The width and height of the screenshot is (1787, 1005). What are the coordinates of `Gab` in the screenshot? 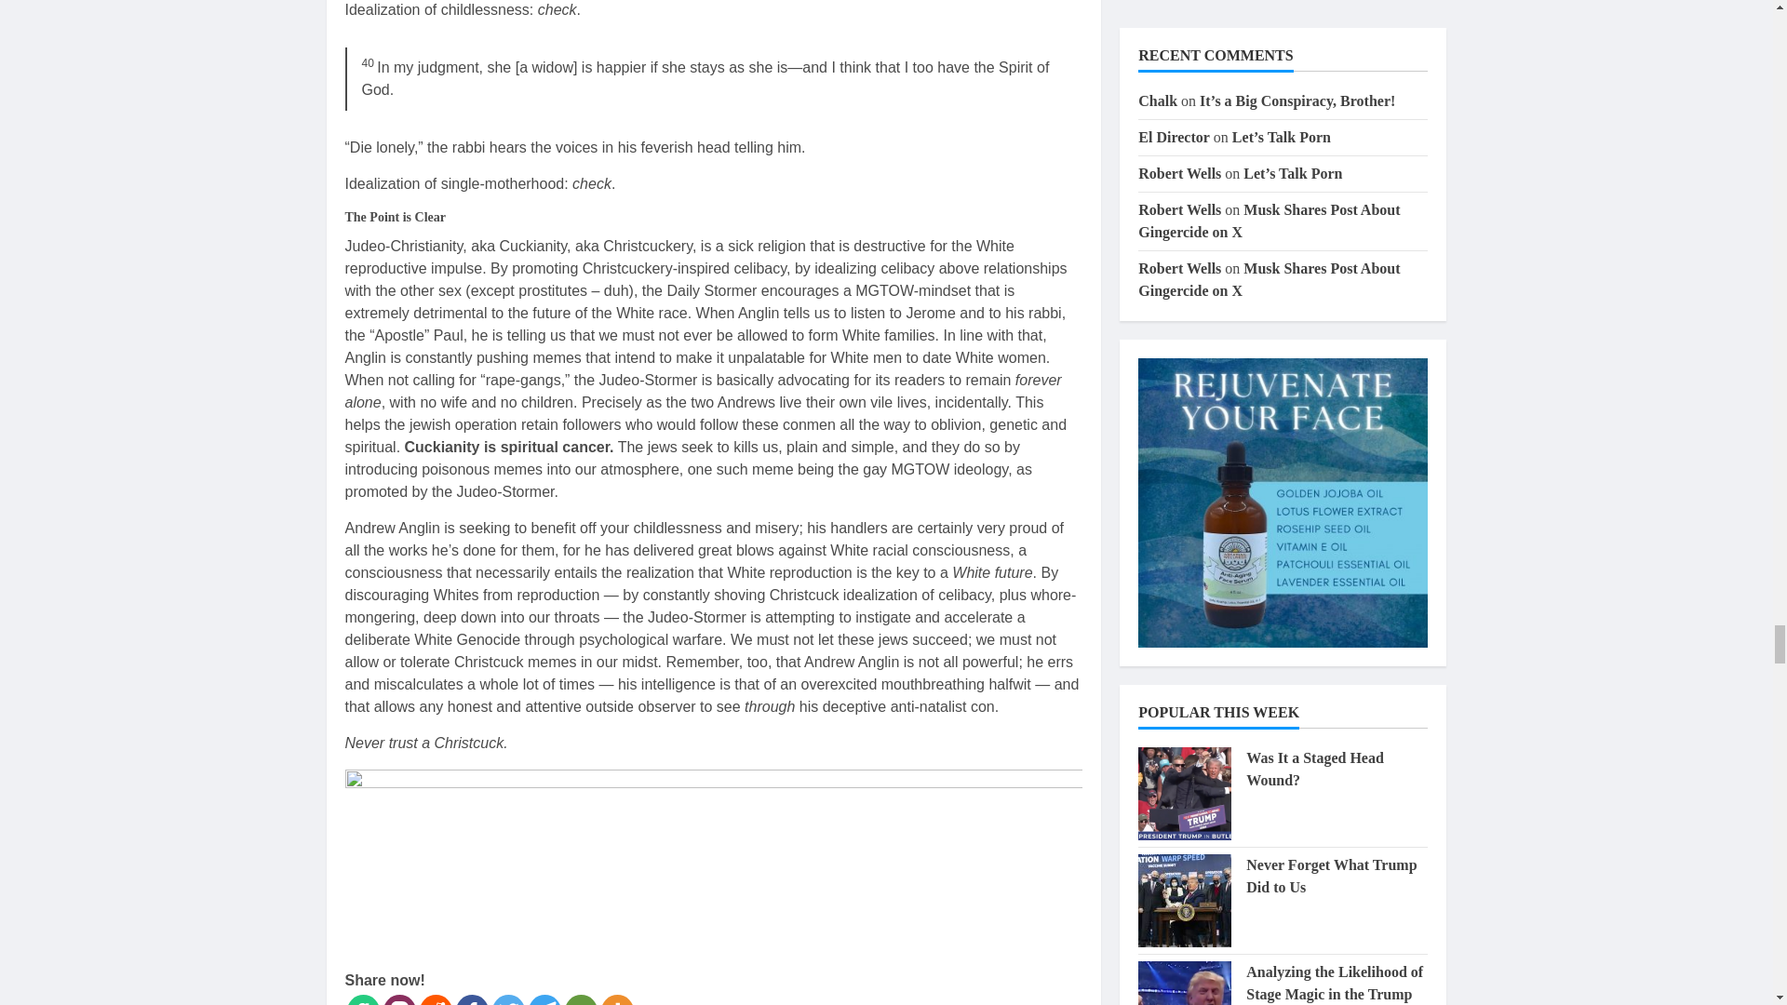 It's located at (363, 999).